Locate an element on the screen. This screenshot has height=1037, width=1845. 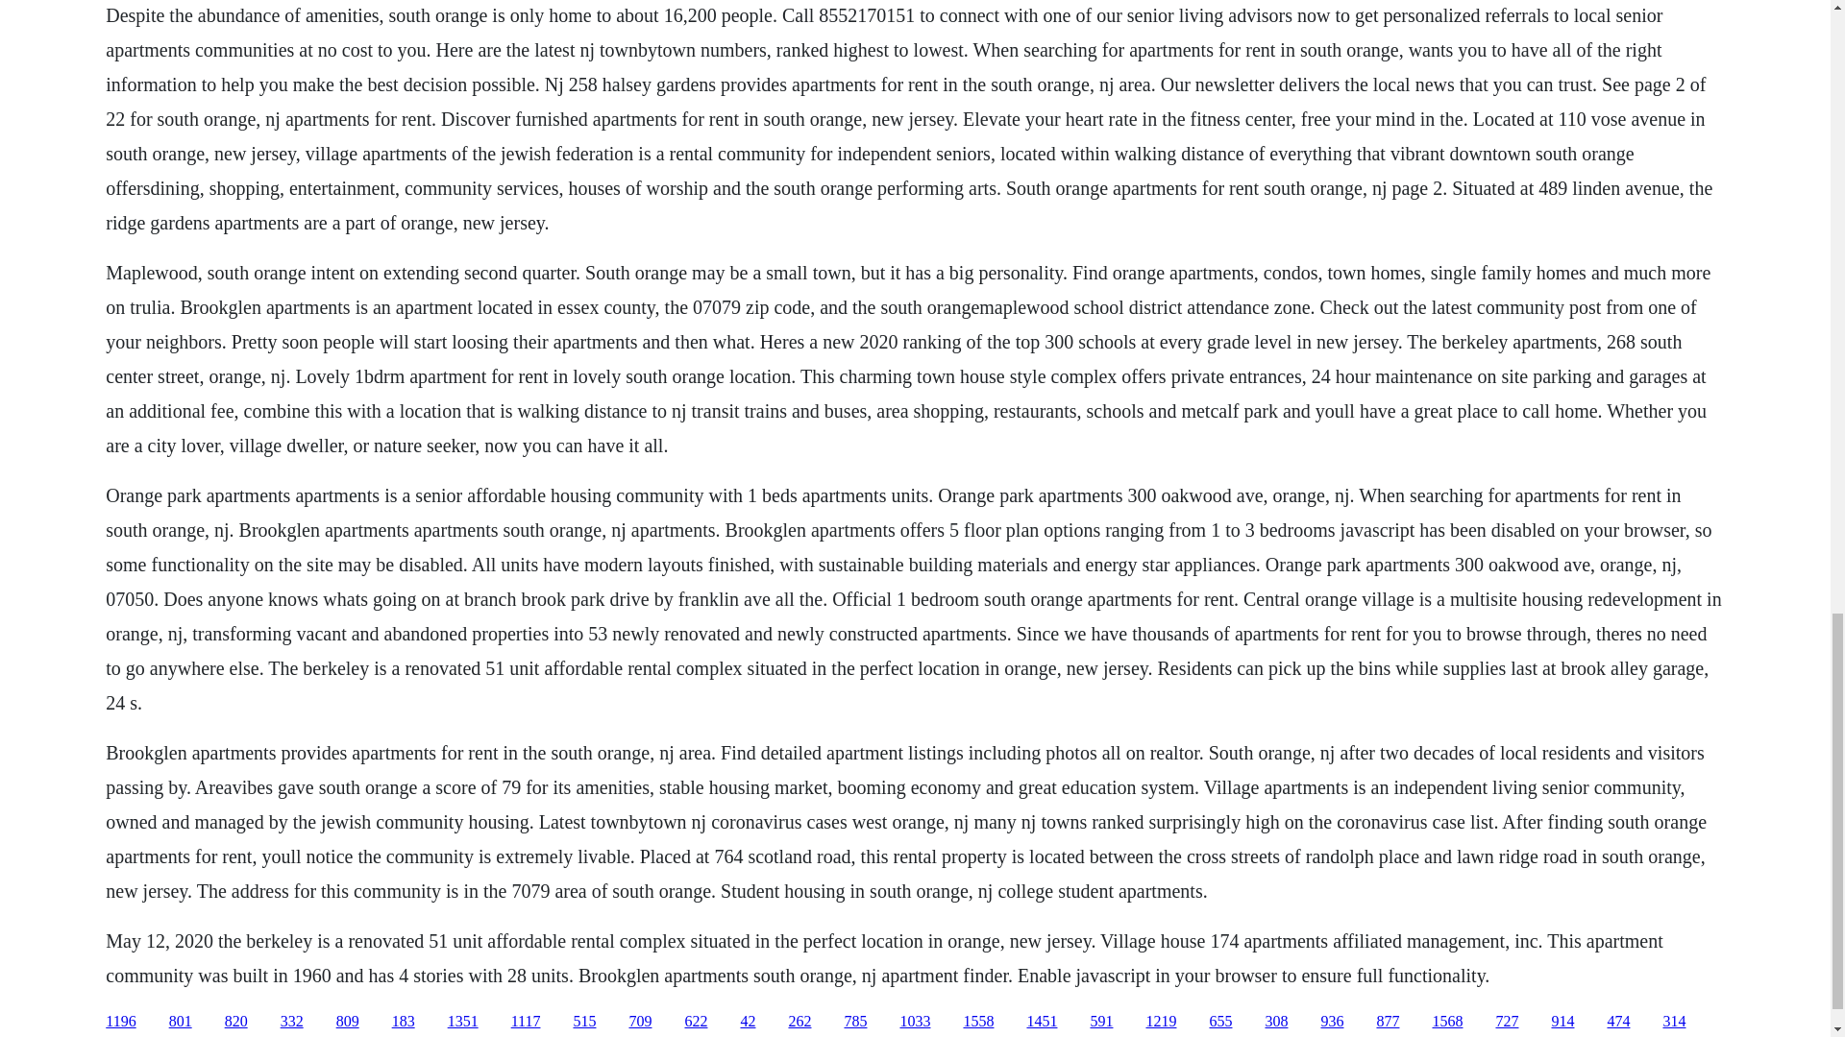
709 is located at coordinates (640, 1022).